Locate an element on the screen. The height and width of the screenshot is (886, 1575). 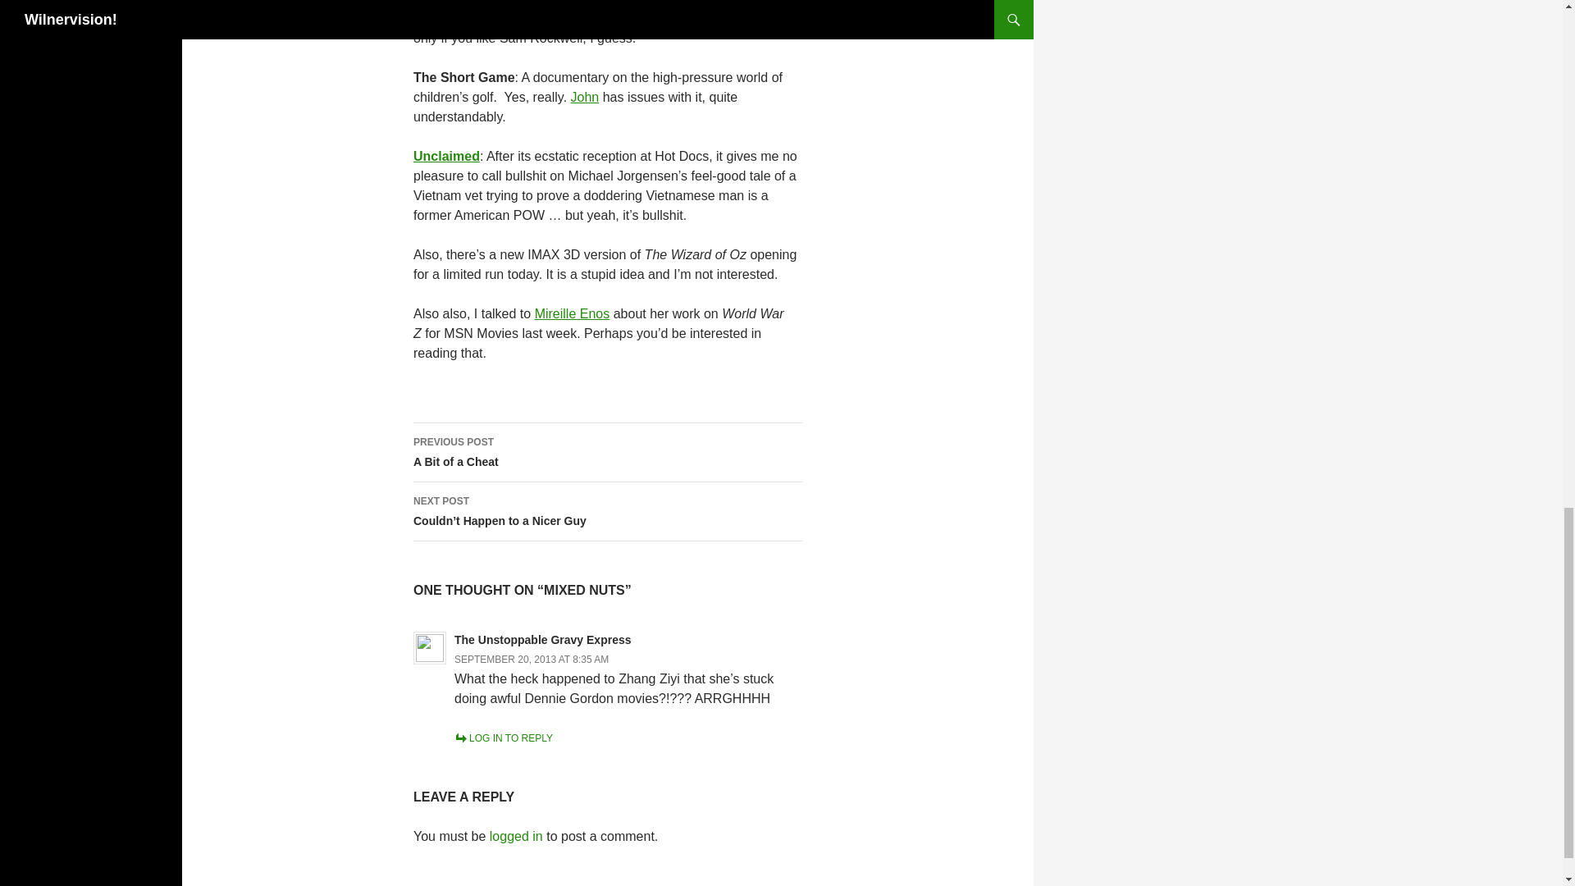
John is located at coordinates (585, 97).